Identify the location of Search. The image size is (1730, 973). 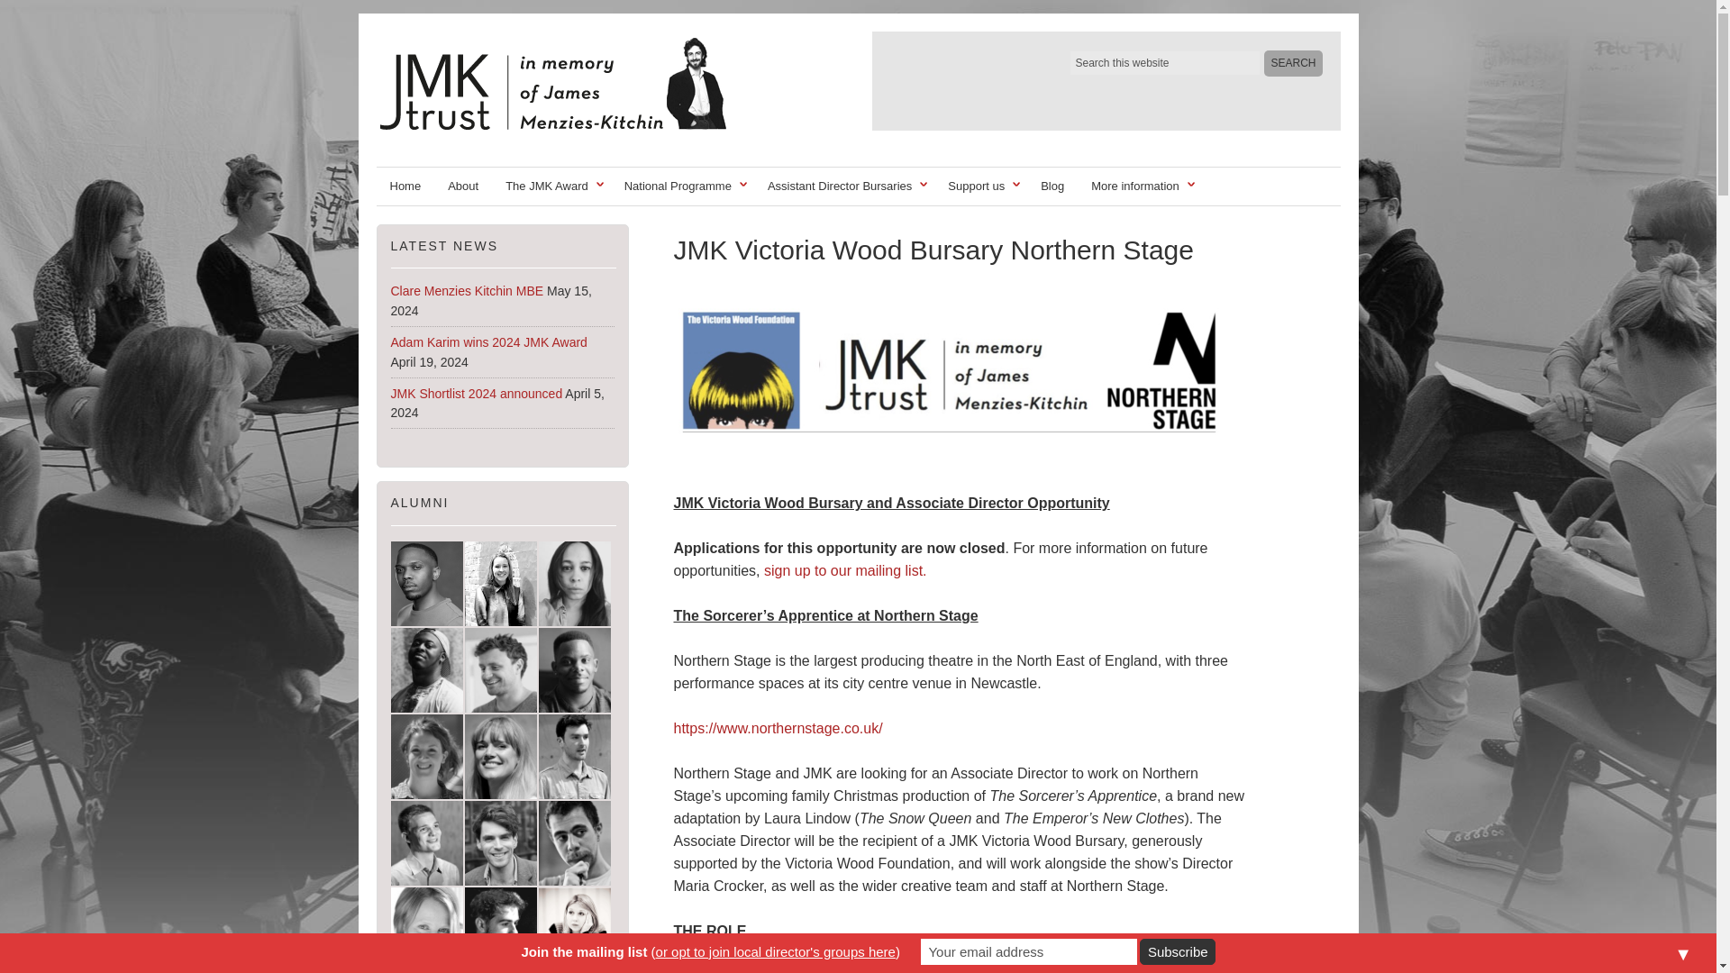
(1292, 63).